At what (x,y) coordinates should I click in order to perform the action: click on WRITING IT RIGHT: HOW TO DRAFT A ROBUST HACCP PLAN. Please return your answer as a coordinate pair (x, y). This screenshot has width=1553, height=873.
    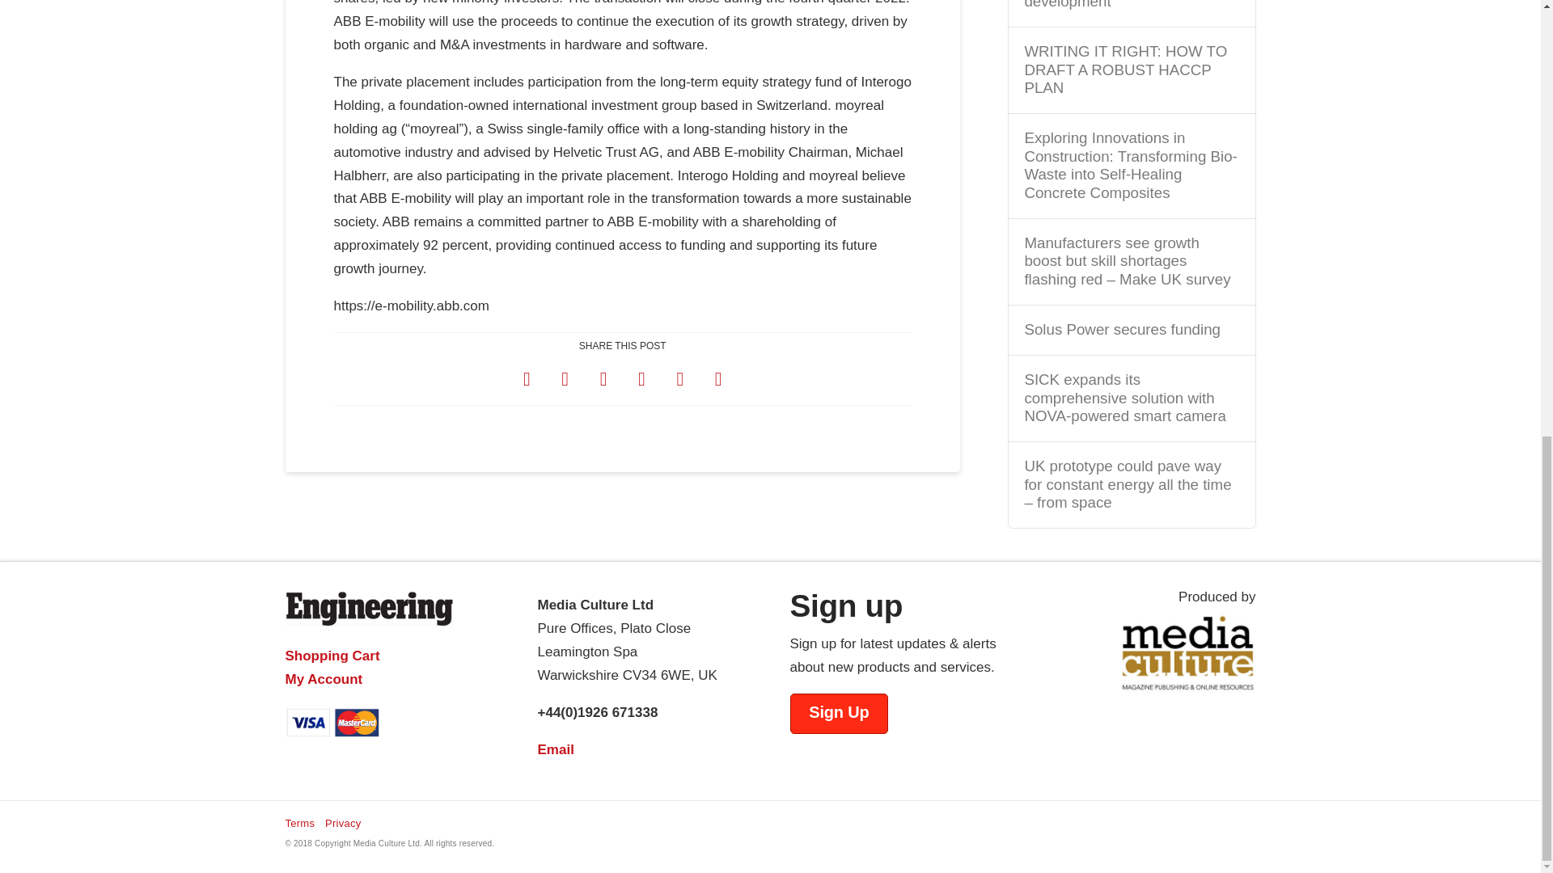
    Looking at the image, I should click on (1131, 70).